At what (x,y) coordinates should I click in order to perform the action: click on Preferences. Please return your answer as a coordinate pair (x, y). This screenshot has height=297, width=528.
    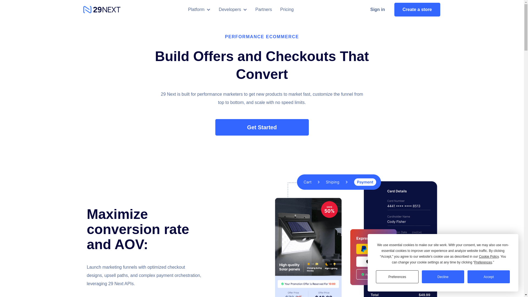
    Looking at the image, I should click on (397, 277).